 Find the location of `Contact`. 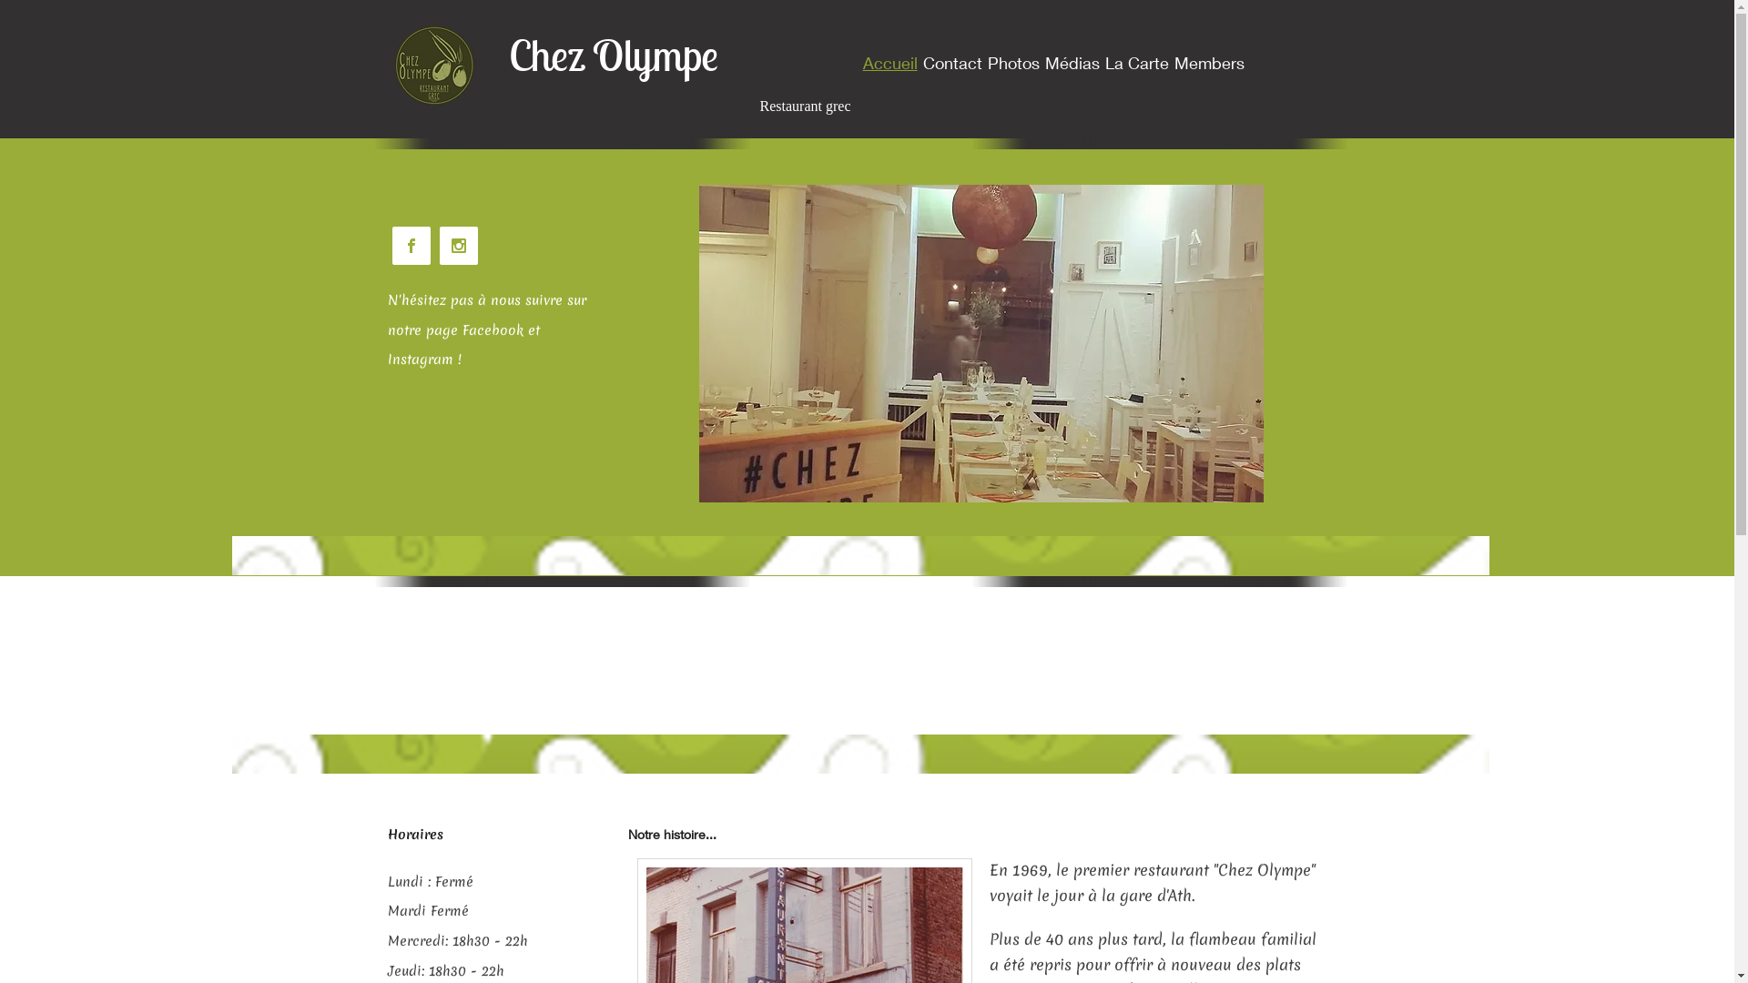

Contact is located at coordinates (952, 63).